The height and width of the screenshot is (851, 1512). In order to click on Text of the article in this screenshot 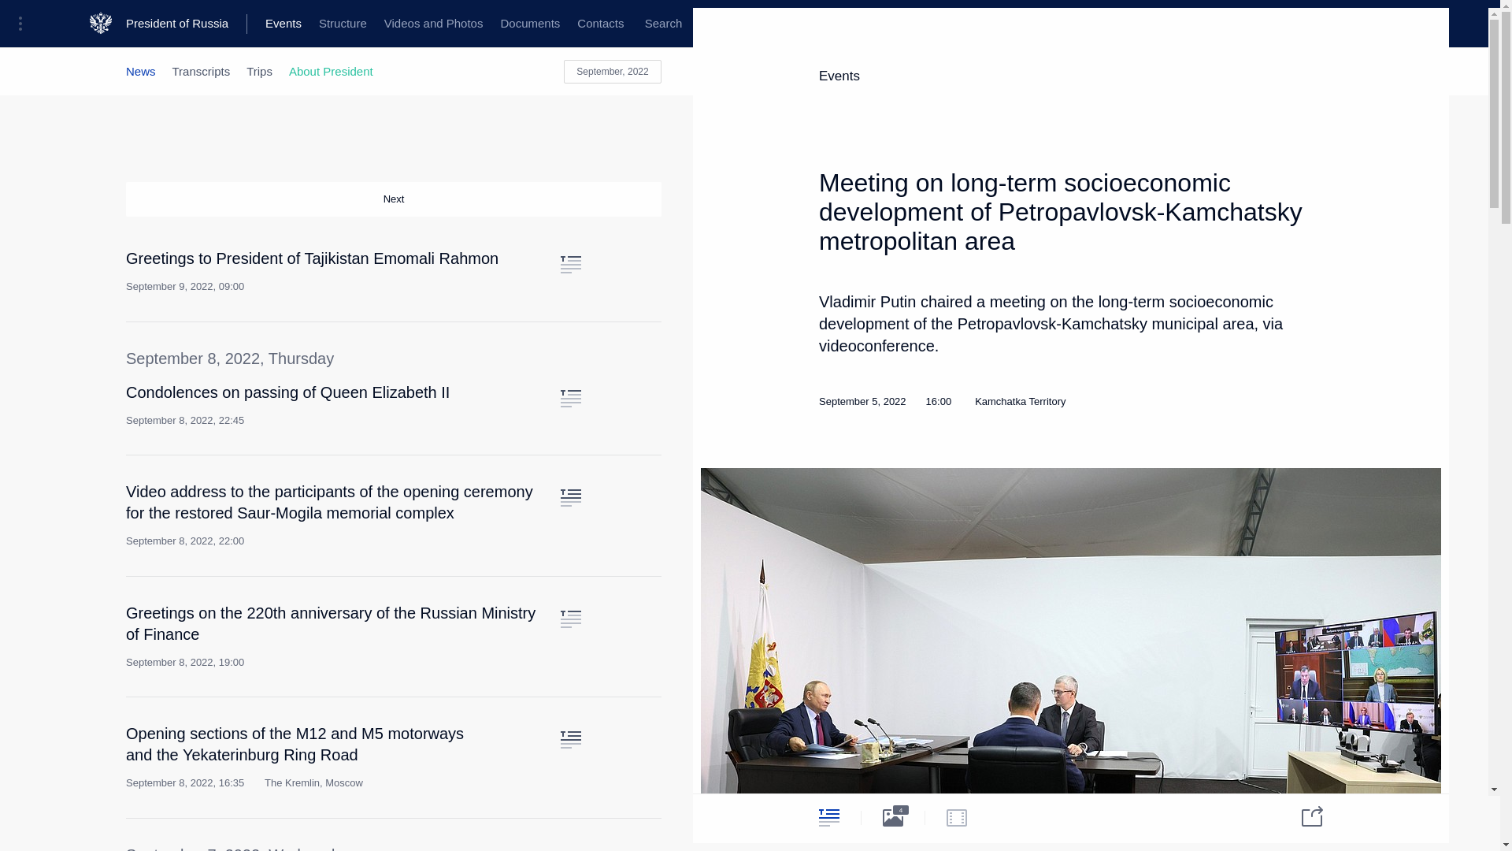, I will do `click(570, 498)`.